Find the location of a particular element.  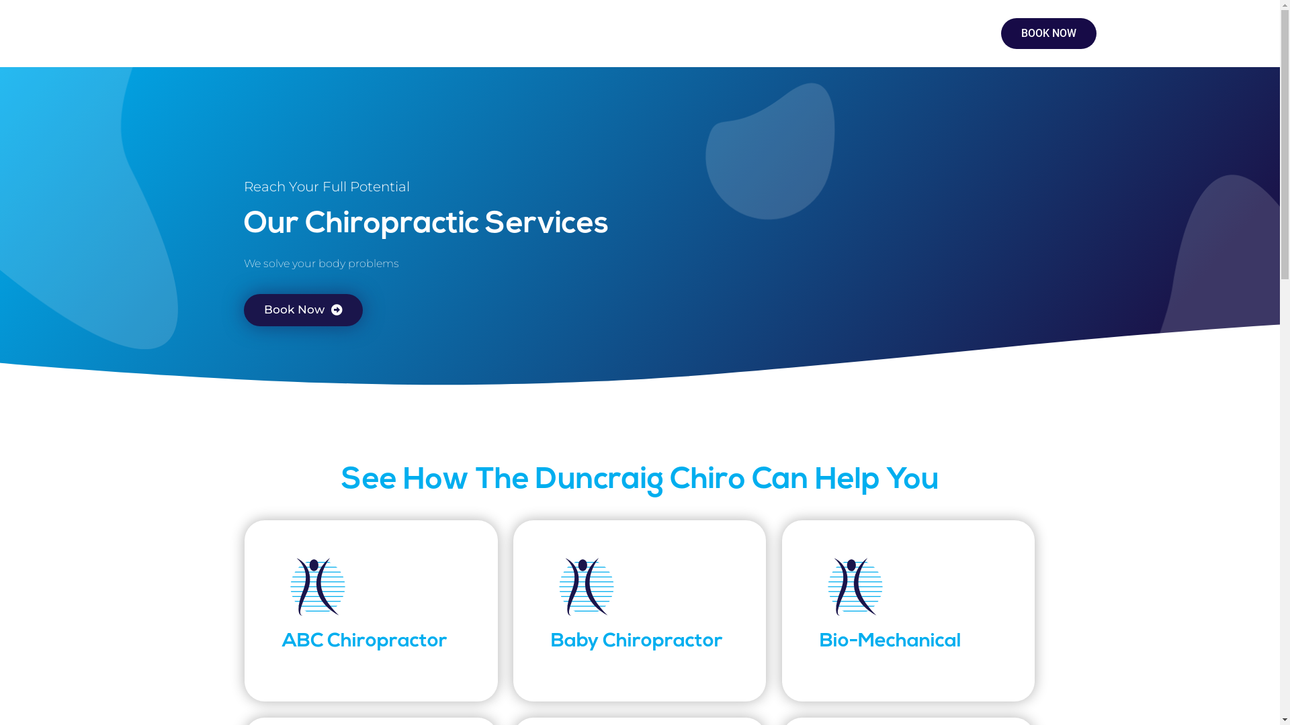

9246 9558 is located at coordinates (894, 30).